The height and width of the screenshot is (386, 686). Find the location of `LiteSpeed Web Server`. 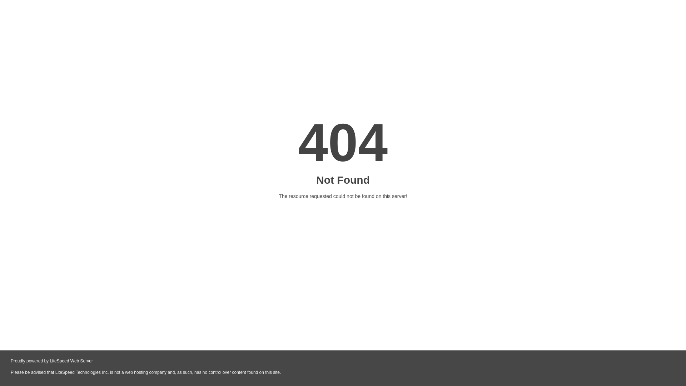

LiteSpeed Web Server is located at coordinates (71, 361).